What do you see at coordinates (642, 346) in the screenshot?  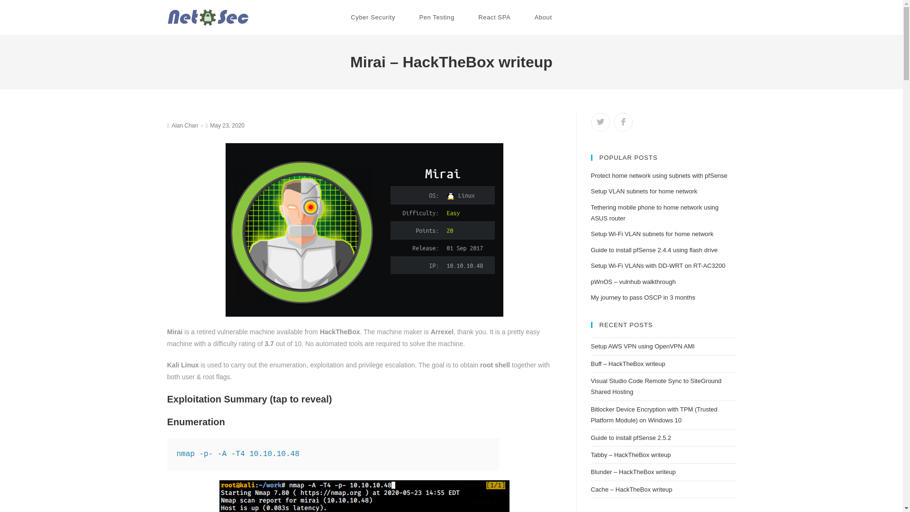 I see `Setup AWS VPN using OpenVPN AMI` at bounding box center [642, 346].